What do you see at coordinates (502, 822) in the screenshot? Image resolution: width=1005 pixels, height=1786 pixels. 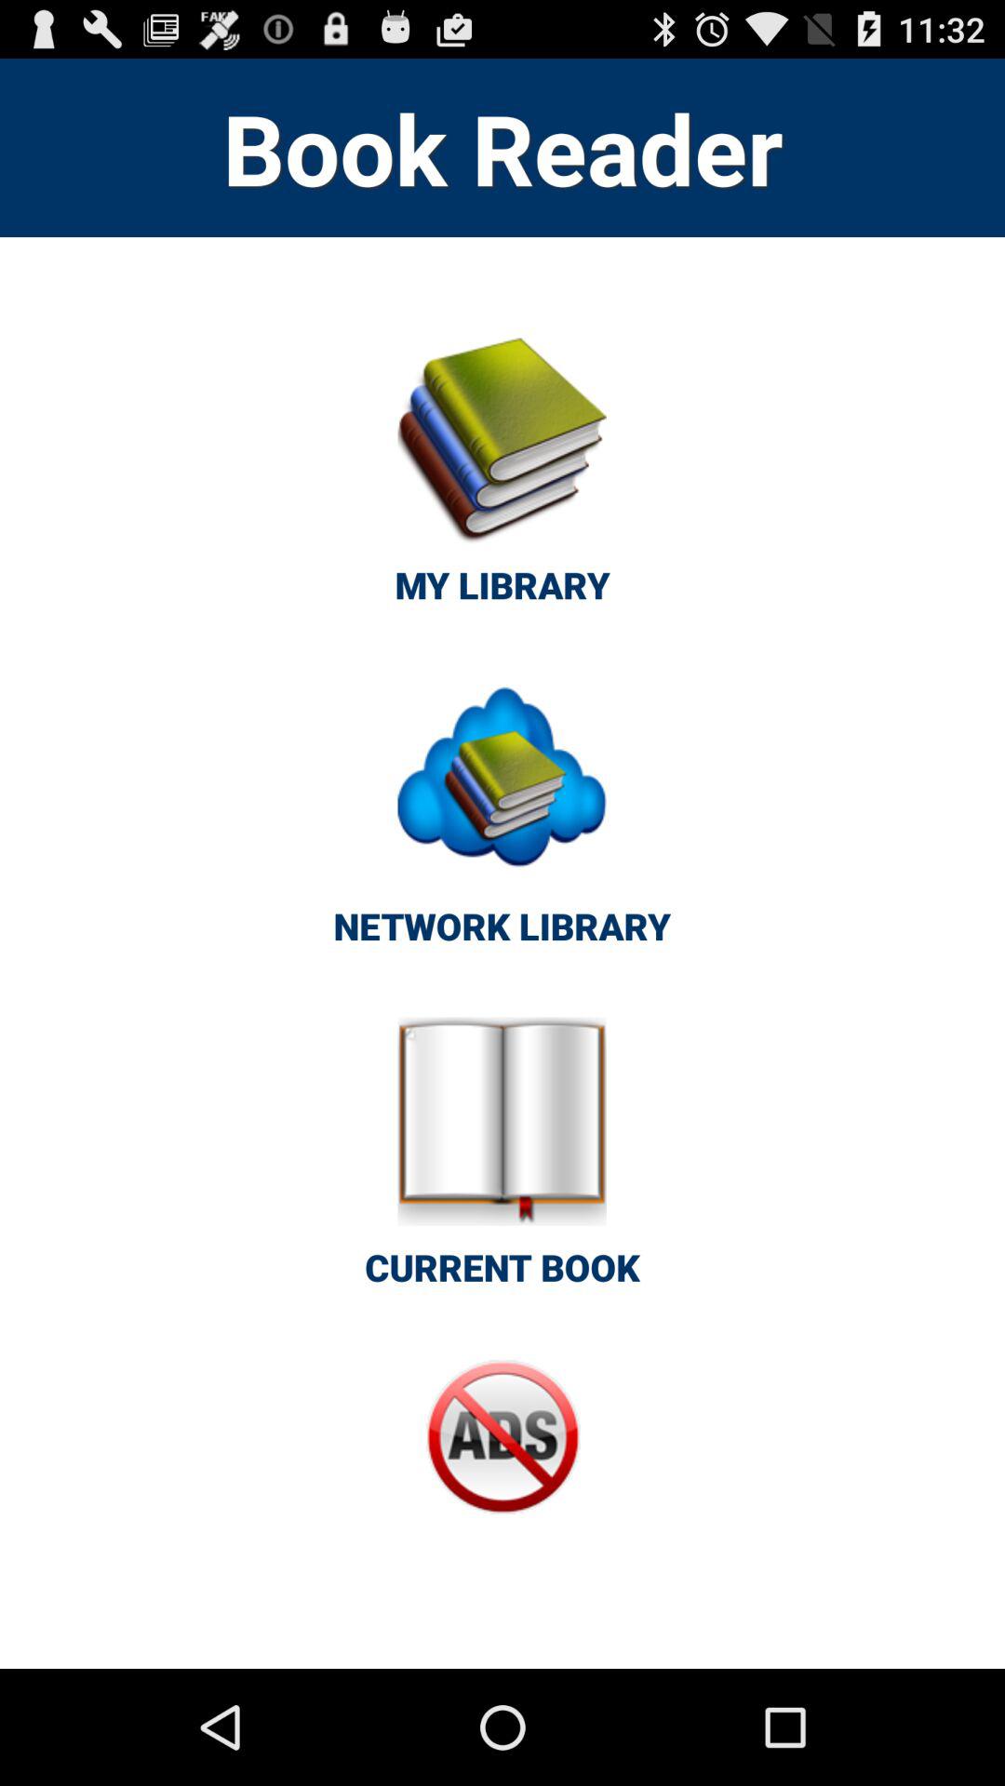 I see `open network library icon` at bounding box center [502, 822].